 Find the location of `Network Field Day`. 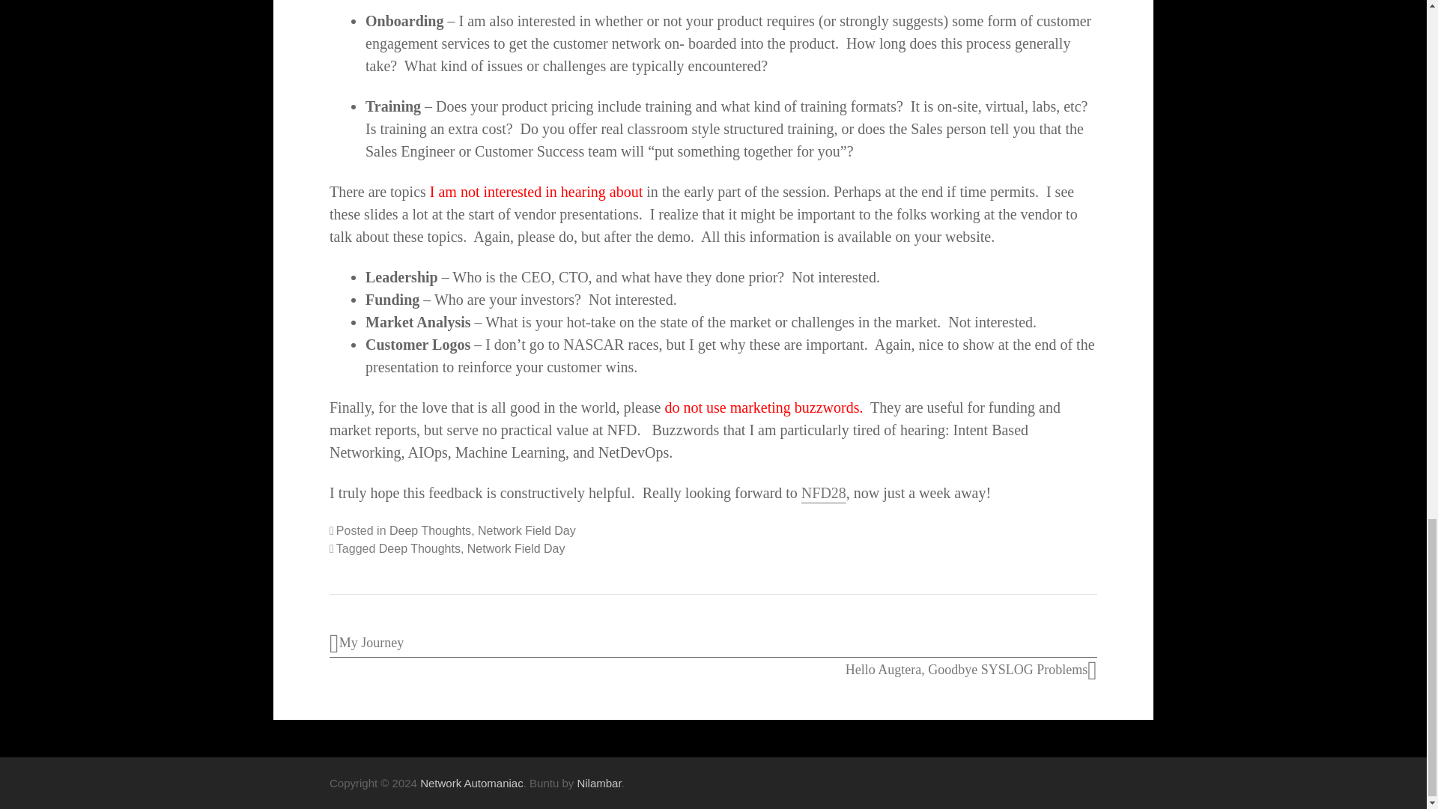

Network Field Day is located at coordinates (527, 530).